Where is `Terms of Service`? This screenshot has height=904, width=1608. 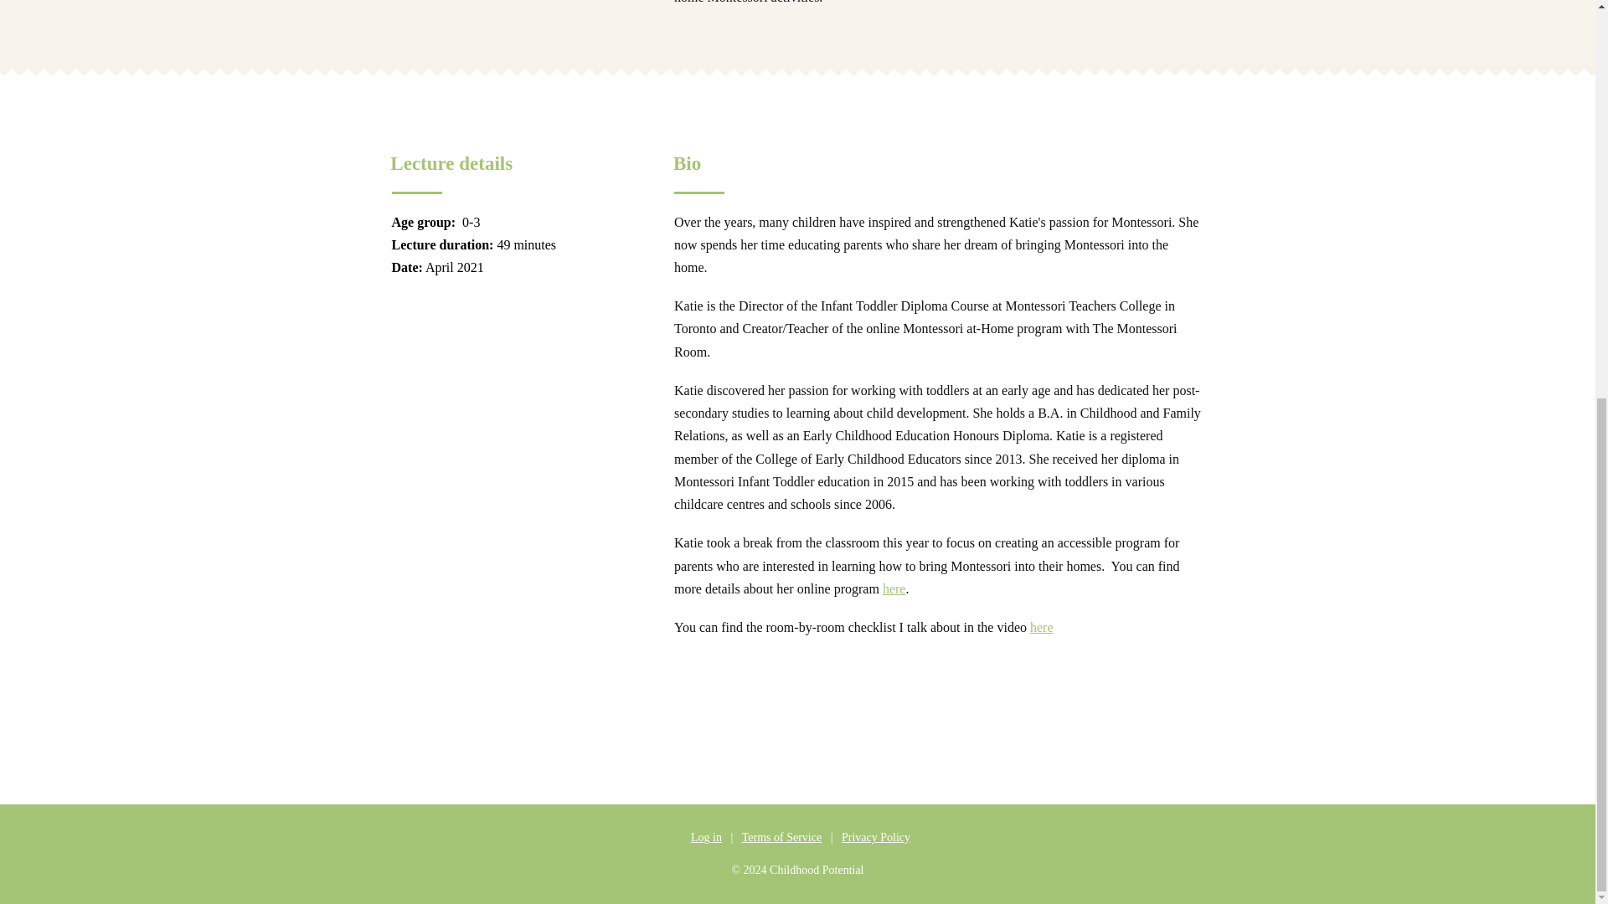 Terms of Service is located at coordinates (782, 837).